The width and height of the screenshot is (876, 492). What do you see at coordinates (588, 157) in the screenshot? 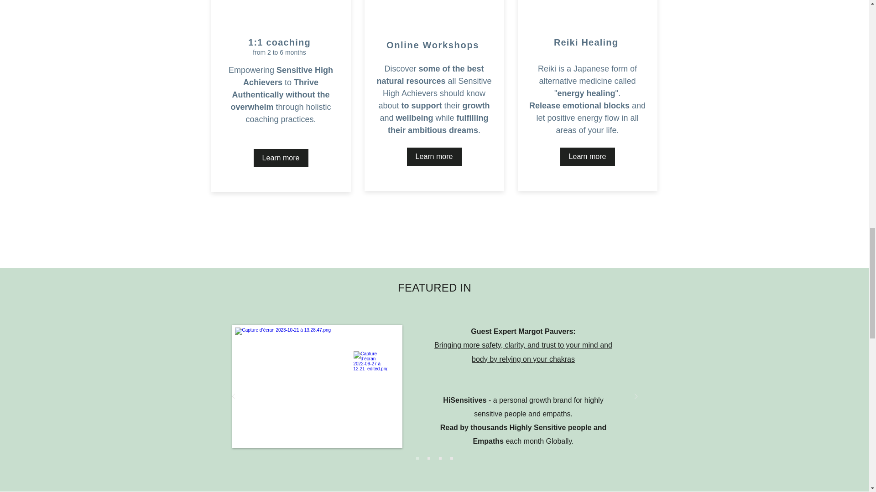
I see `Learn more` at bounding box center [588, 157].